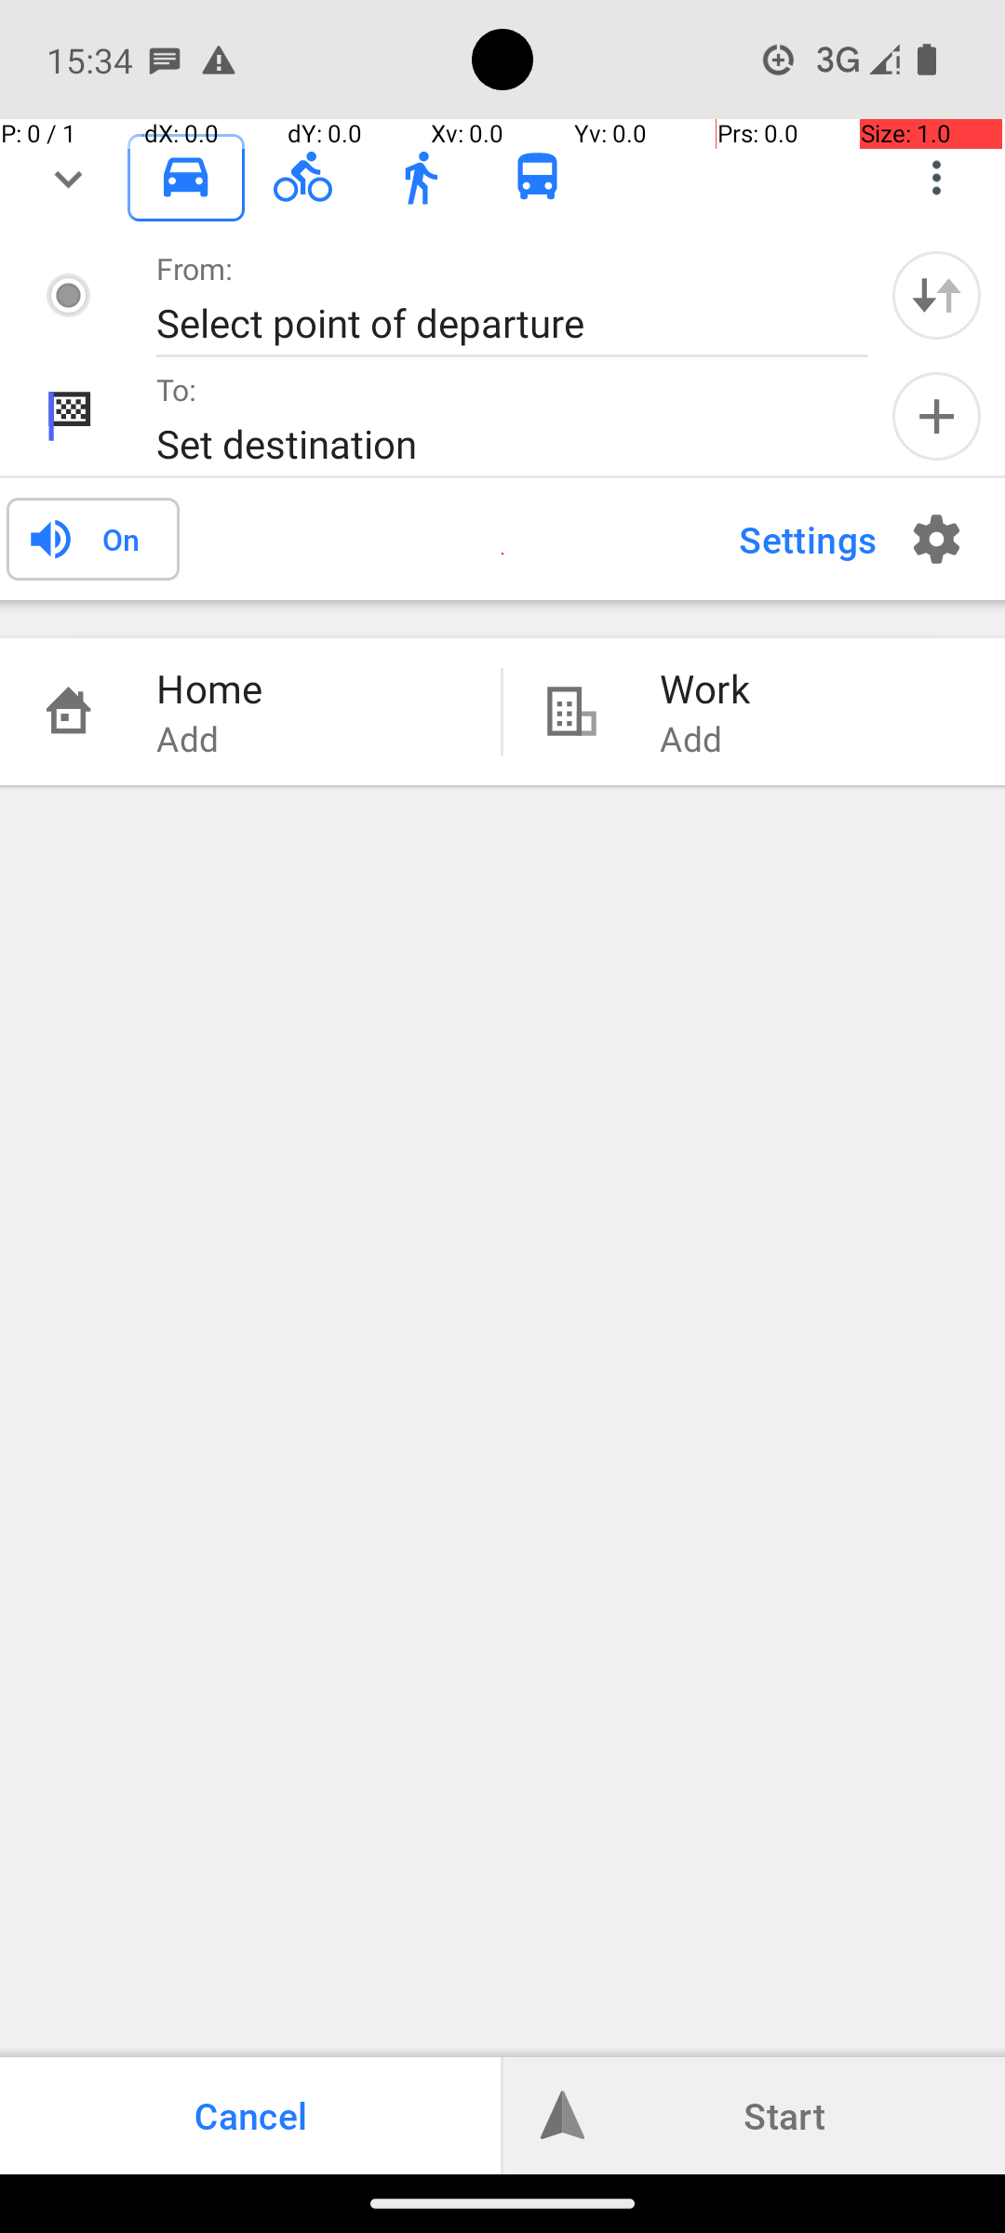 This screenshot has height=2233, width=1005. I want to click on Cycling unchecked, so click(303, 177).